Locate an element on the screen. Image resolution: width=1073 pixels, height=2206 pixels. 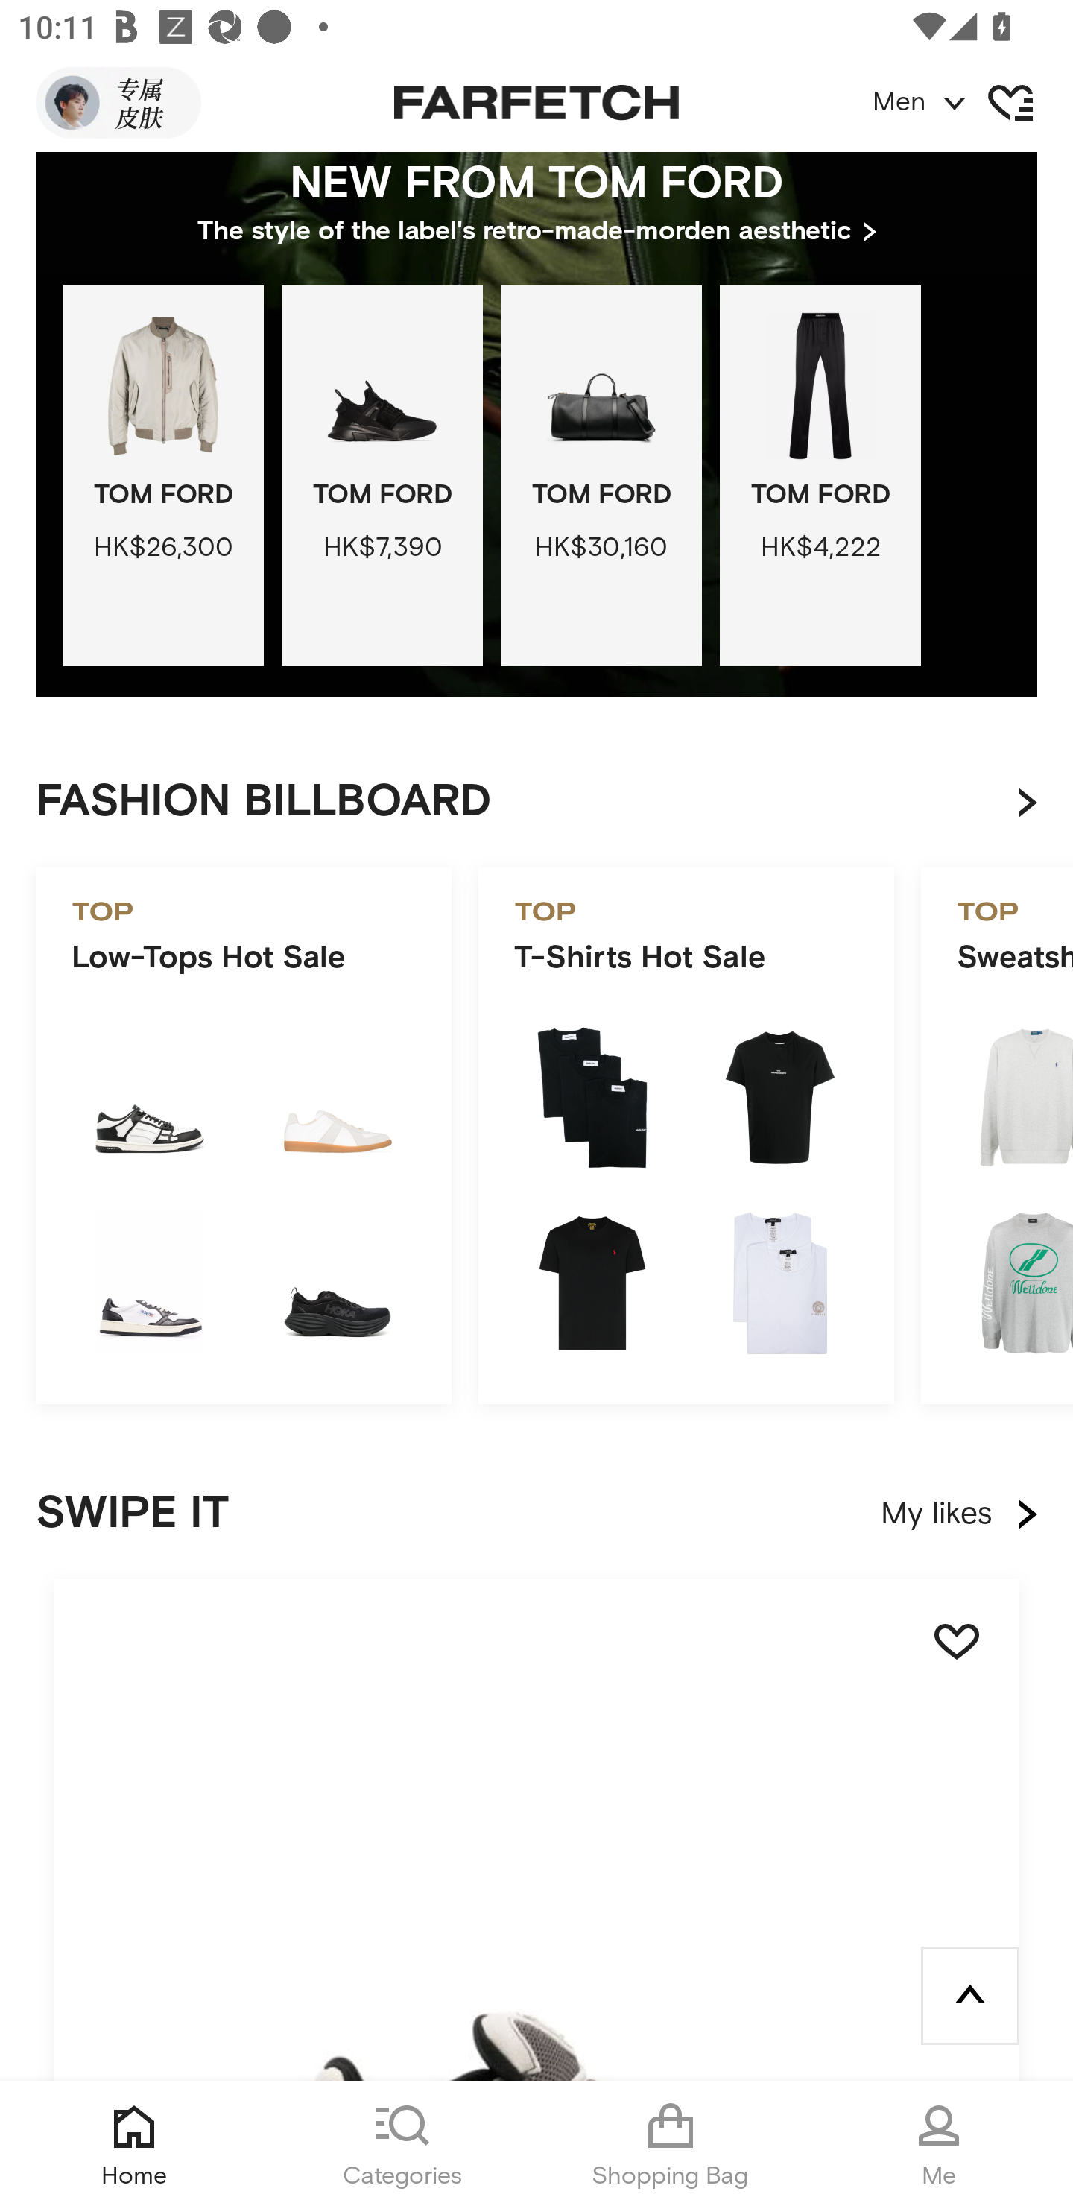
Shopping Bag is located at coordinates (671, 2143).